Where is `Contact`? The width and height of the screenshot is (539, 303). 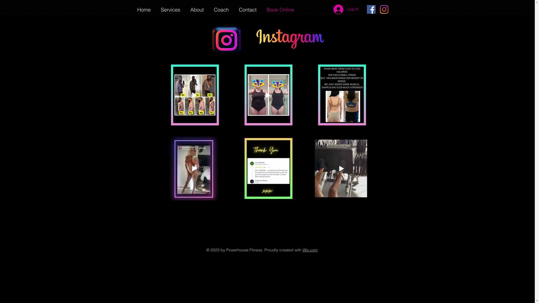
Contact is located at coordinates (248, 7).